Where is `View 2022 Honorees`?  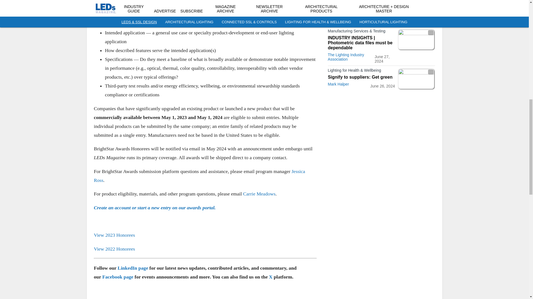
View 2022 Honorees is located at coordinates (114, 249).